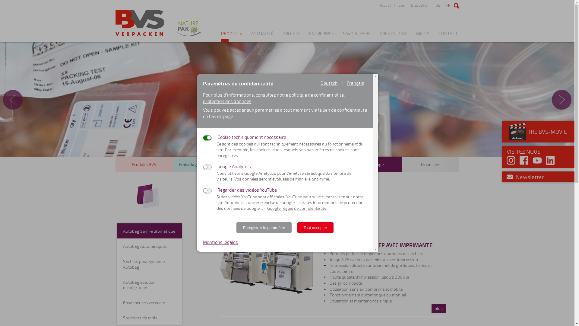 This screenshot has width=579, height=326. I want to click on PRODUITS, so click(231, 37).